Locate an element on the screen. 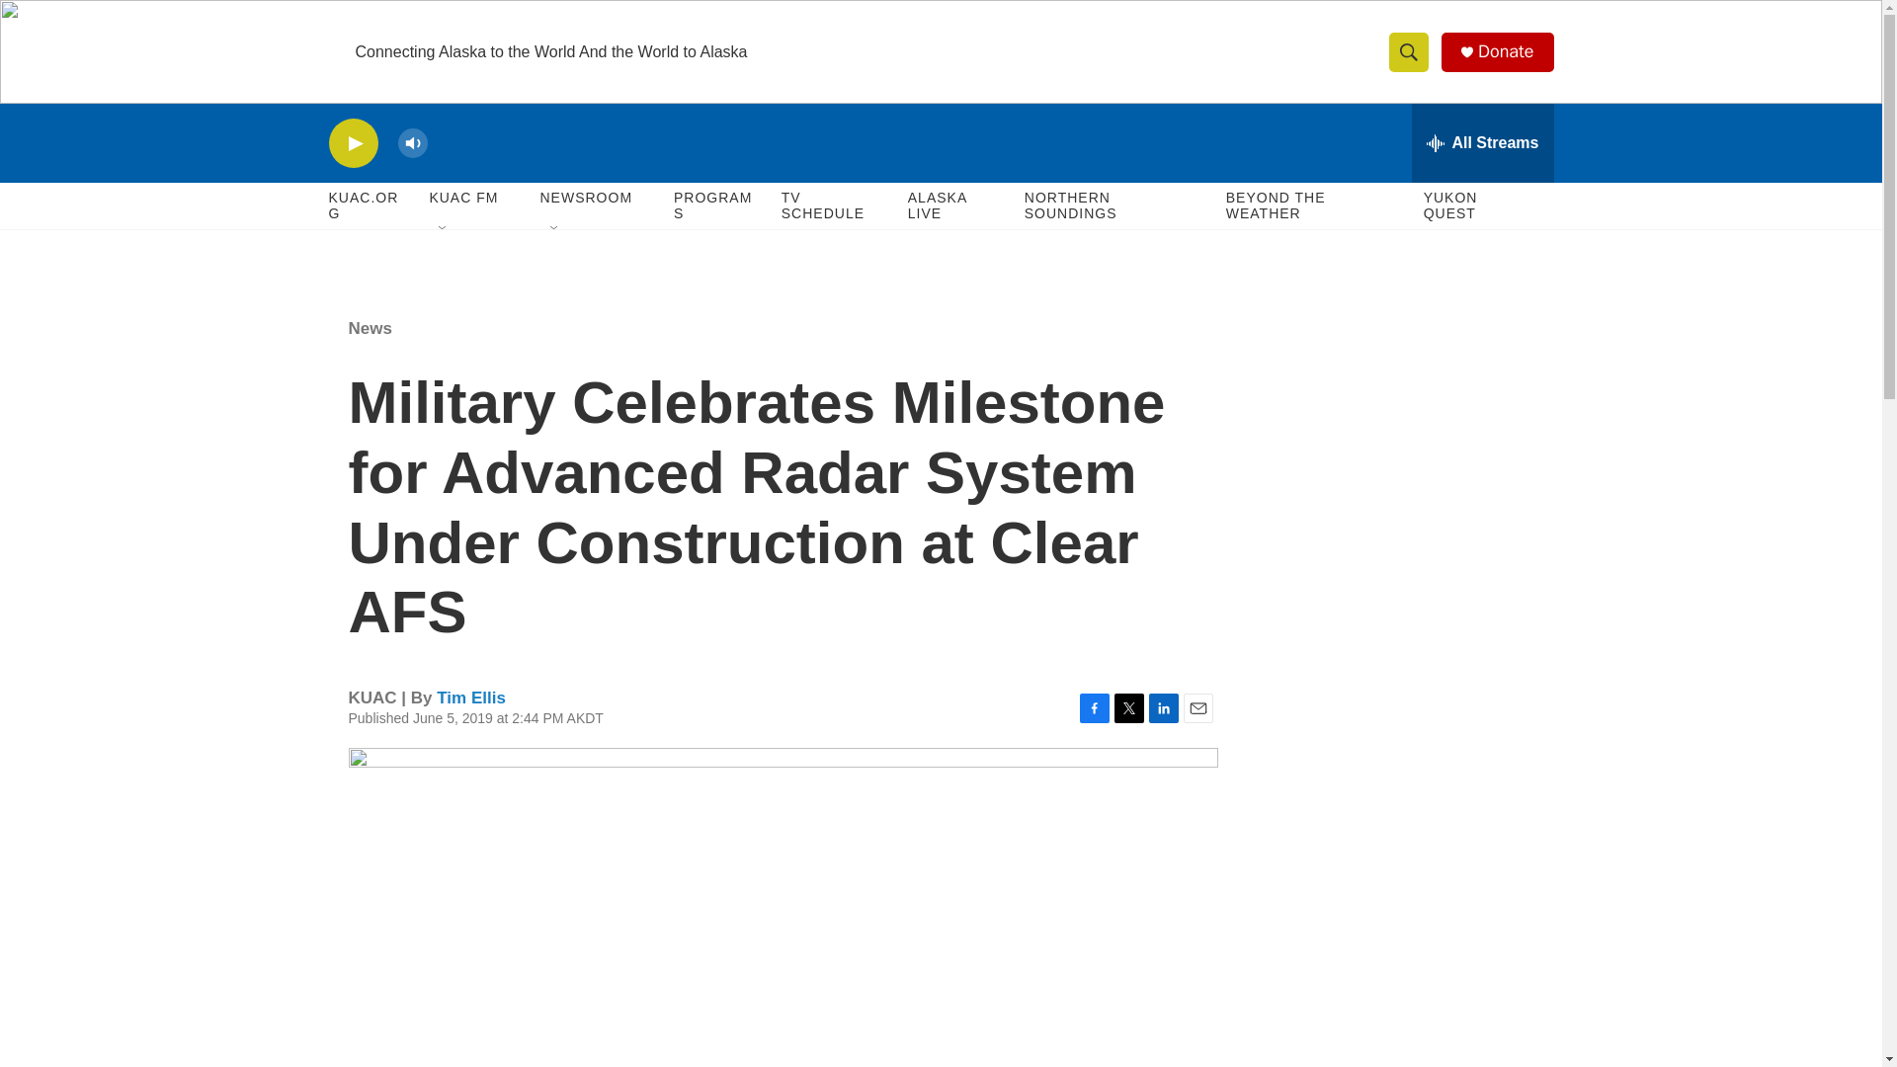  KUAC.ORG is located at coordinates (369, 205).